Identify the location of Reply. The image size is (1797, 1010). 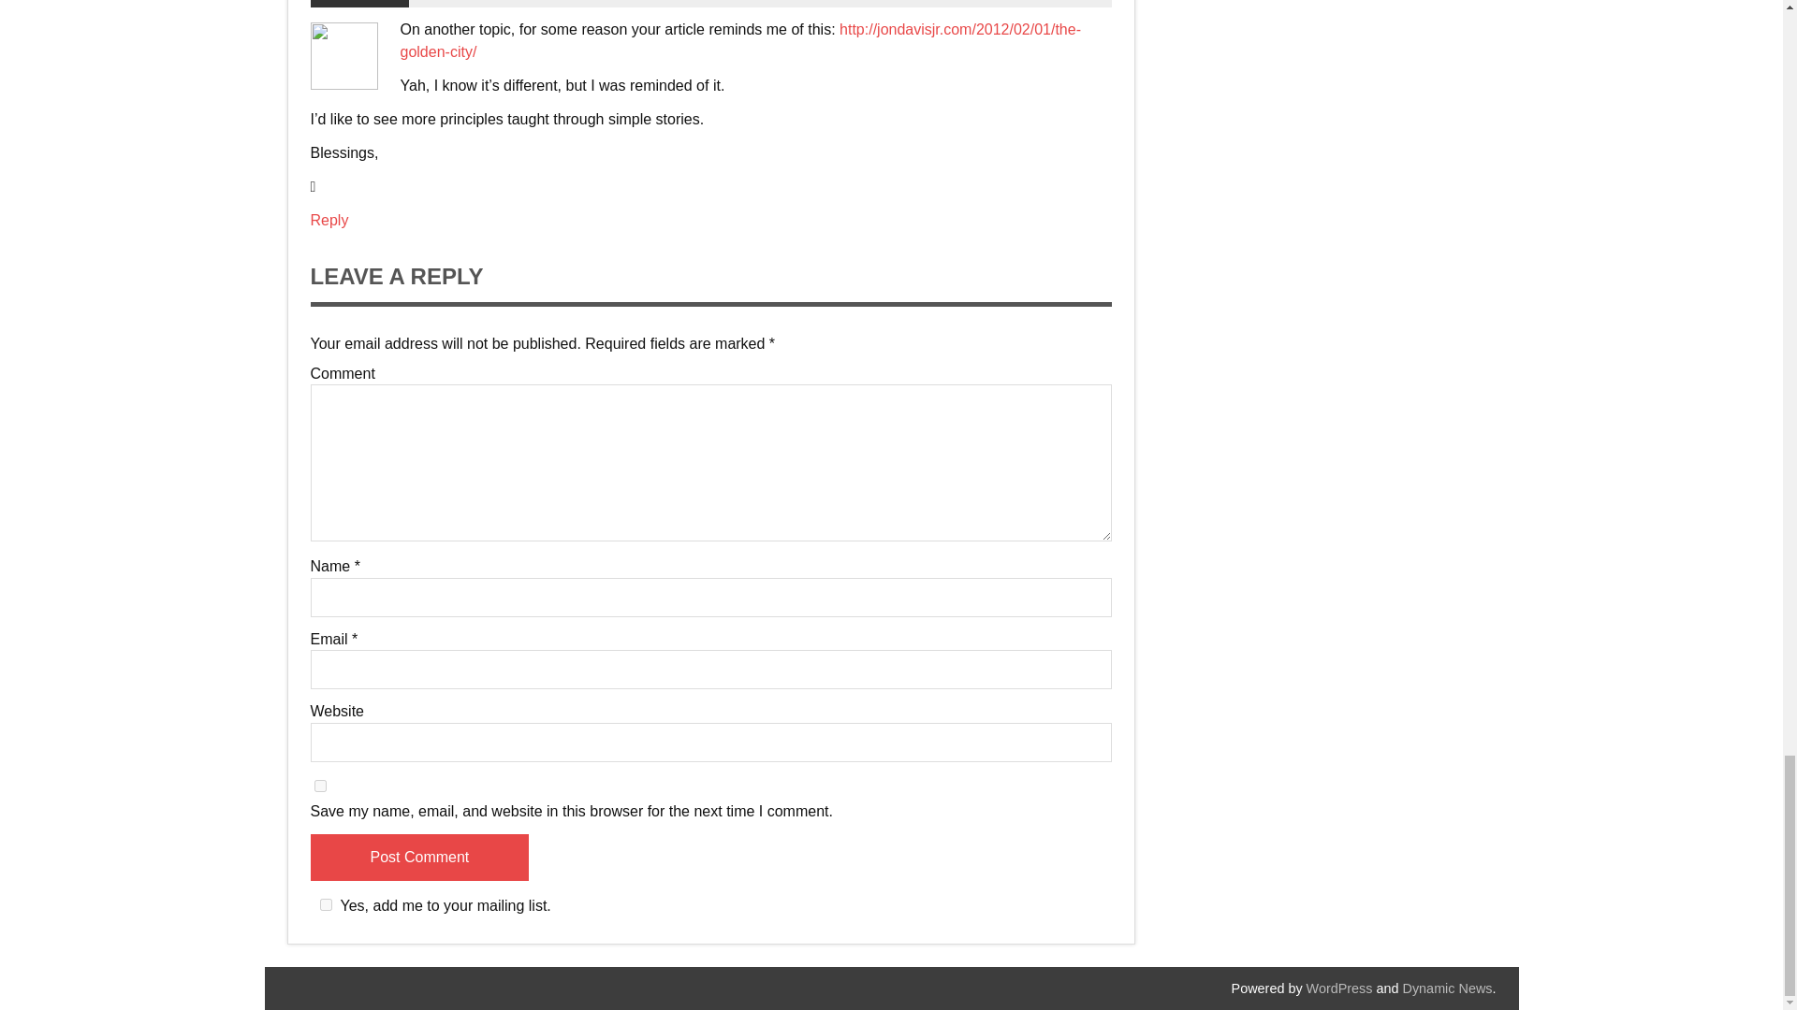
(329, 220).